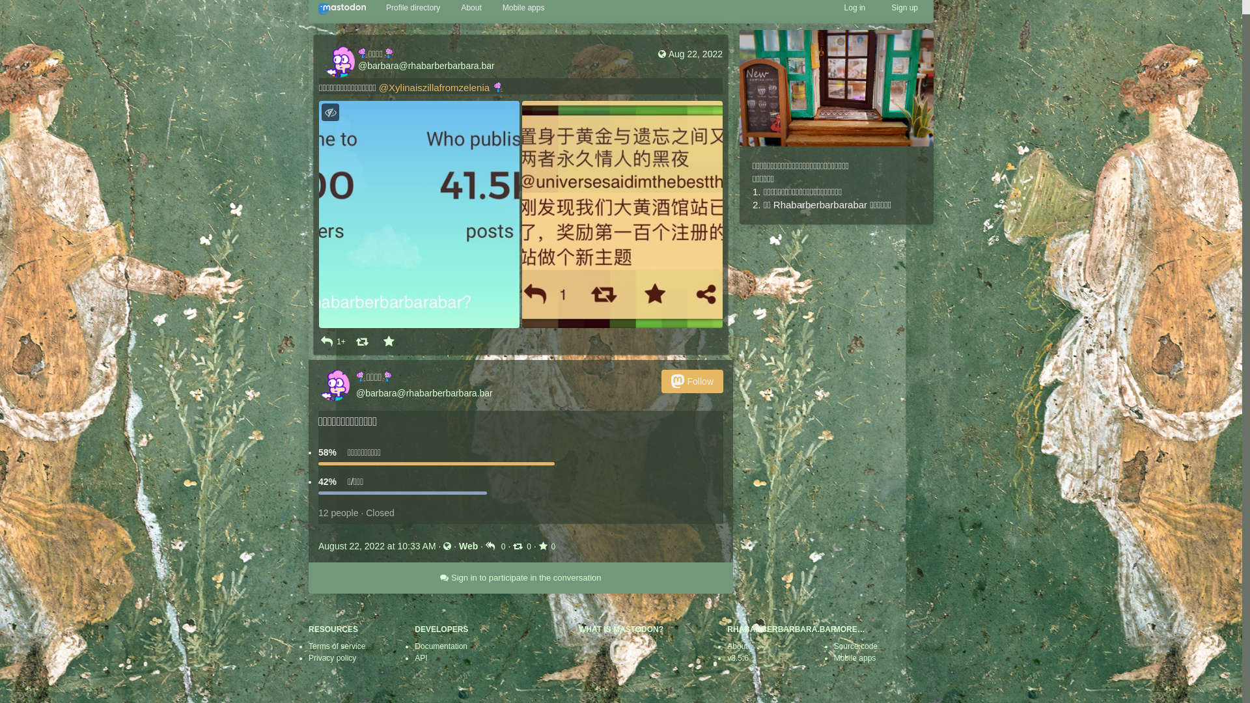 Image resolution: width=1250 pixels, height=703 pixels. What do you see at coordinates (337, 661) in the screenshot?
I see `Terms of service` at bounding box center [337, 661].